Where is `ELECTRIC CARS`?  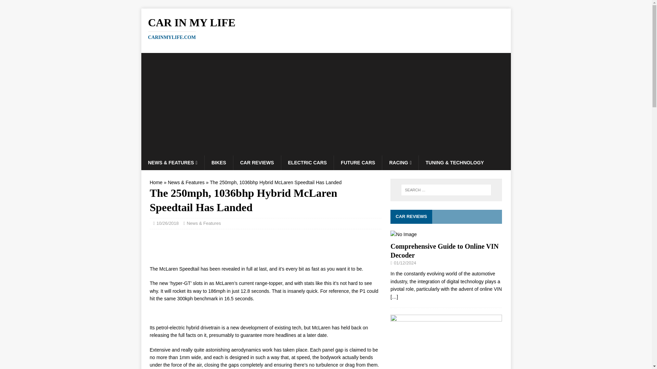
ELECTRIC CARS is located at coordinates (307, 162).